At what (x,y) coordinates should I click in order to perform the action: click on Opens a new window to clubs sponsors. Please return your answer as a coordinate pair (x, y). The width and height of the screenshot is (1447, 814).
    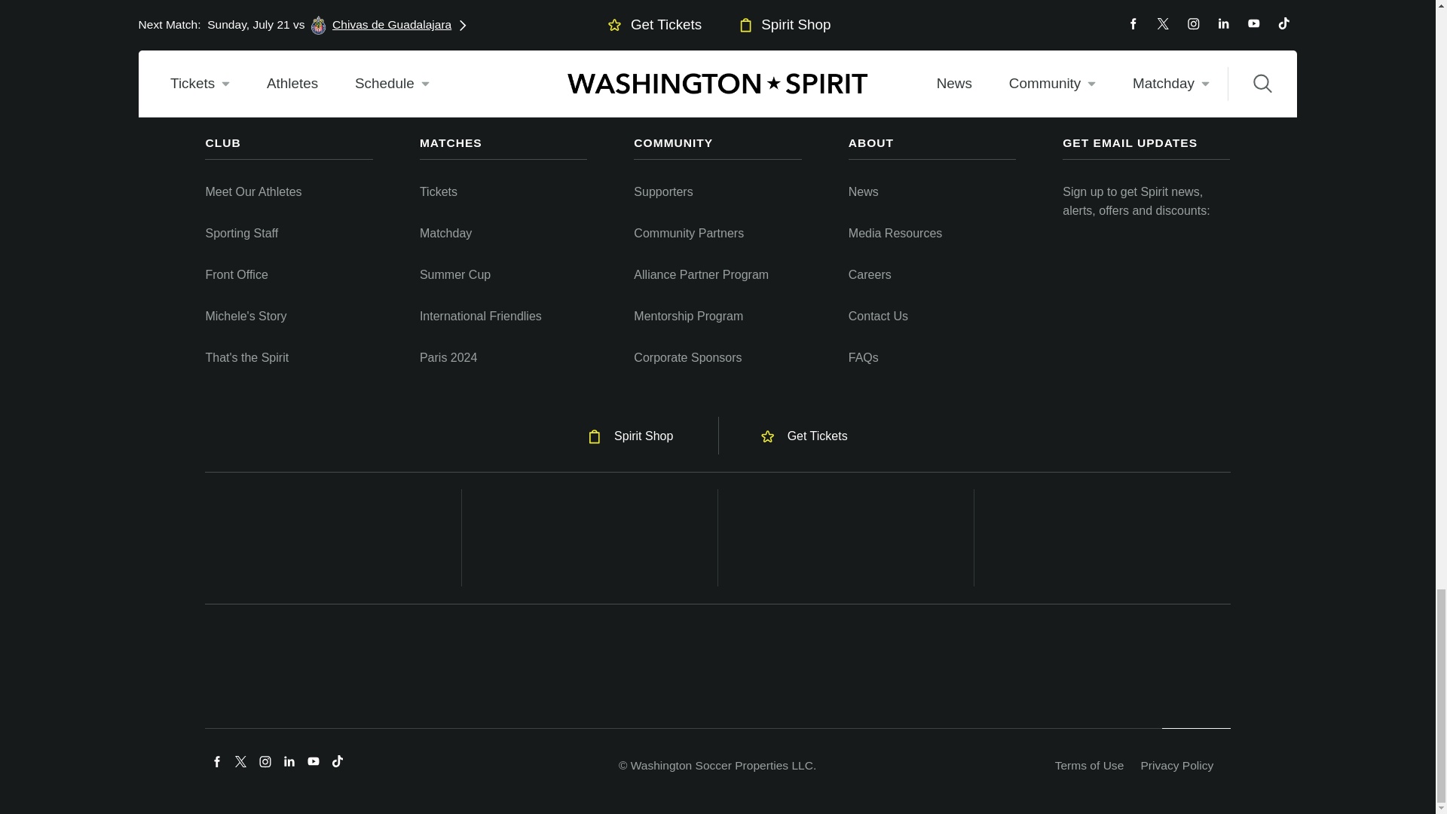
    Looking at the image, I should click on (333, 537).